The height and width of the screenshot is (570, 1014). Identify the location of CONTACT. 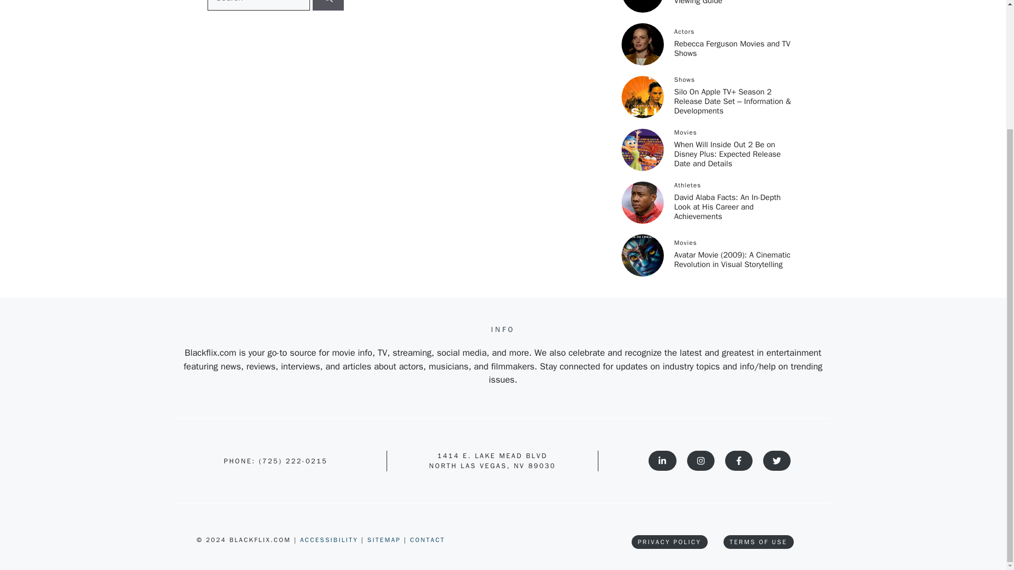
(427, 540).